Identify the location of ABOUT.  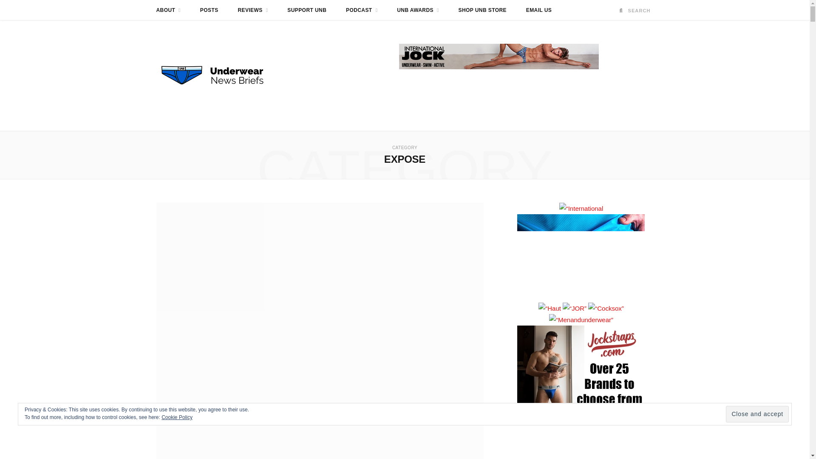
(168, 10).